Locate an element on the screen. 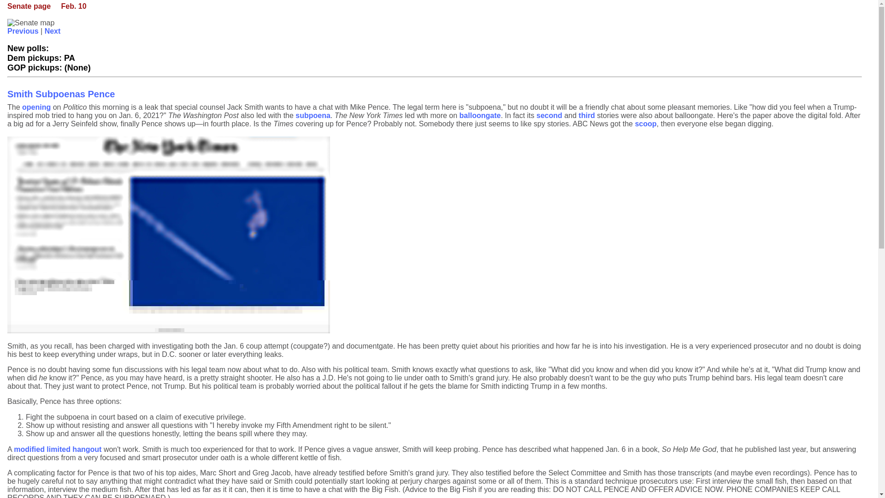  subpoena is located at coordinates (313, 115).